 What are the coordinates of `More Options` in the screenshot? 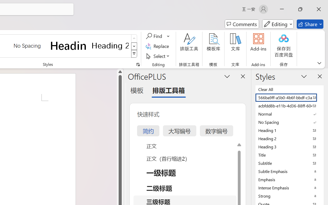 It's located at (169, 36).